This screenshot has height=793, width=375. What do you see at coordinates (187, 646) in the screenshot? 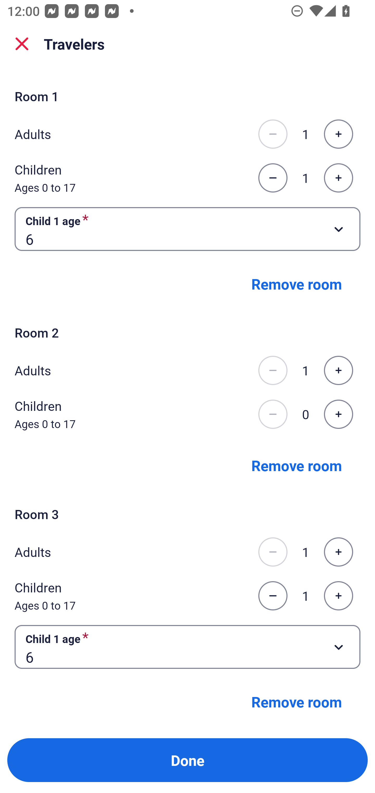
I see `Child 1 age required Button 6` at bounding box center [187, 646].